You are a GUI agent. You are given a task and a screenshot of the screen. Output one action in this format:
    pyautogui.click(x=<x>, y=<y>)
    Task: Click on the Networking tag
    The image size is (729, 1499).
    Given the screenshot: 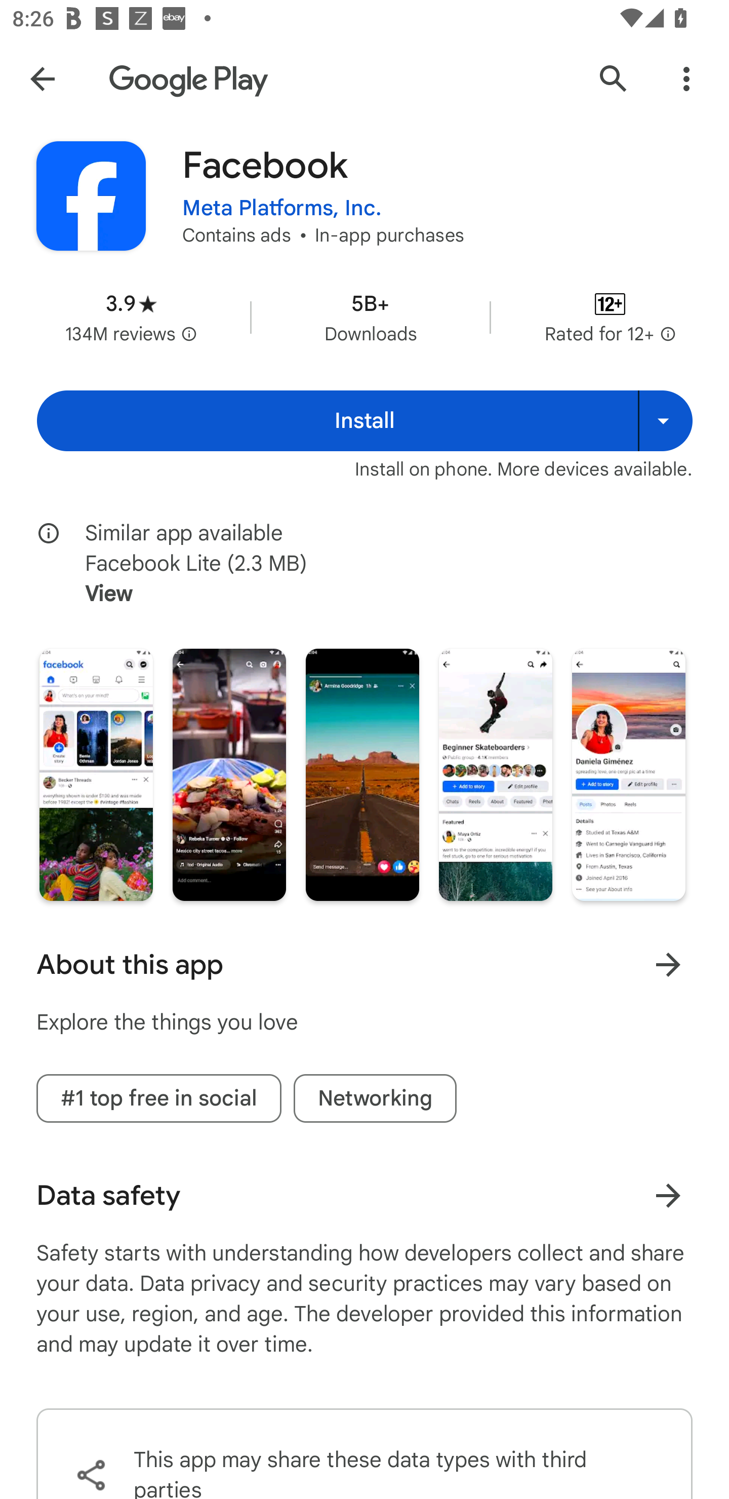 What is the action you would take?
    pyautogui.click(x=375, y=1098)
    